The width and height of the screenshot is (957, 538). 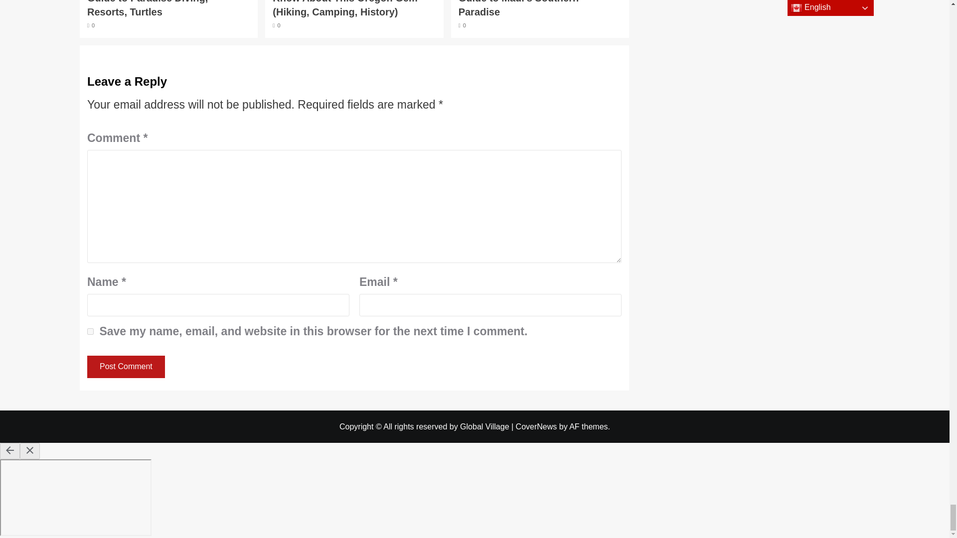 What do you see at coordinates (126, 367) in the screenshot?
I see `Post Comment` at bounding box center [126, 367].